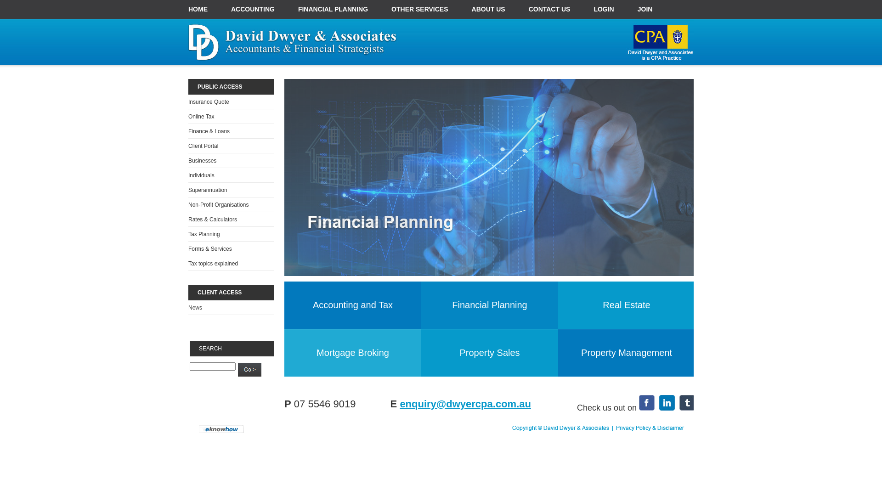 The image size is (882, 496). Describe the element at coordinates (465, 403) in the screenshot. I see `enquiry@dwyercpa.com.au` at that location.